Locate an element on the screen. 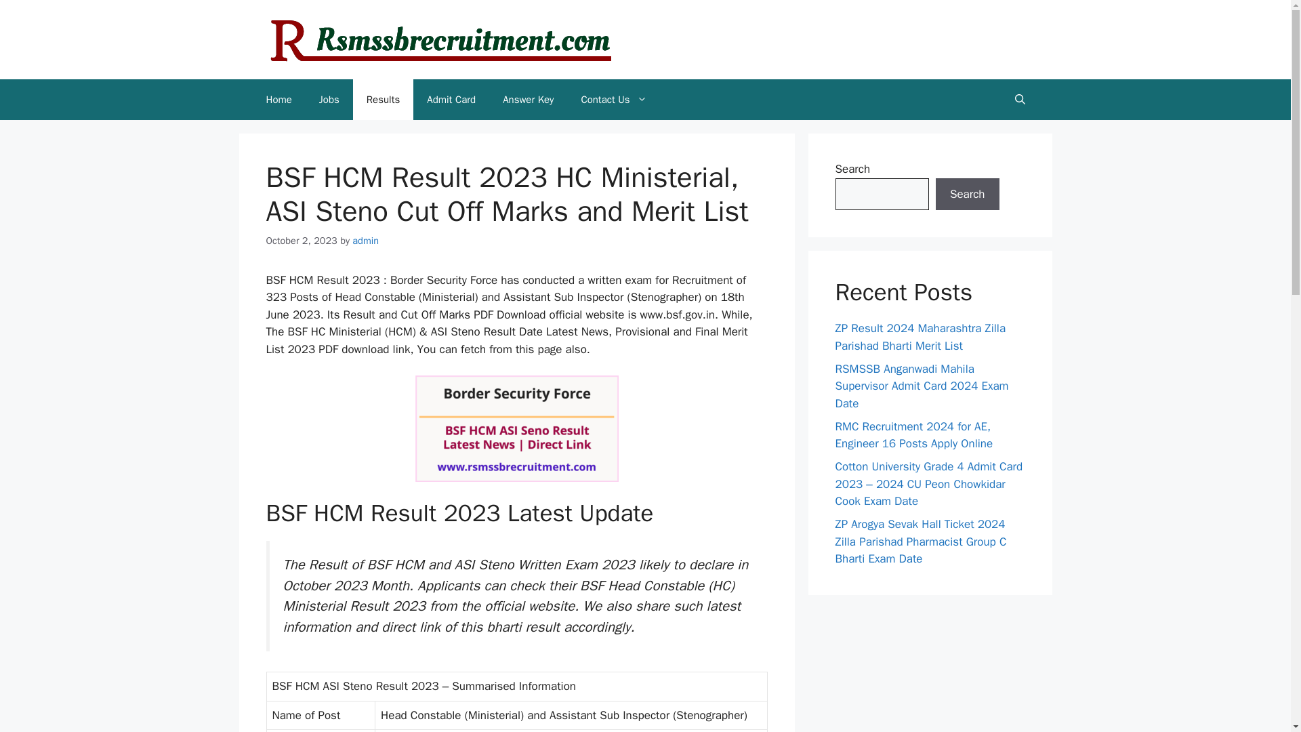 This screenshot has width=1301, height=732. Contact Us is located at coordinates (613, 99).